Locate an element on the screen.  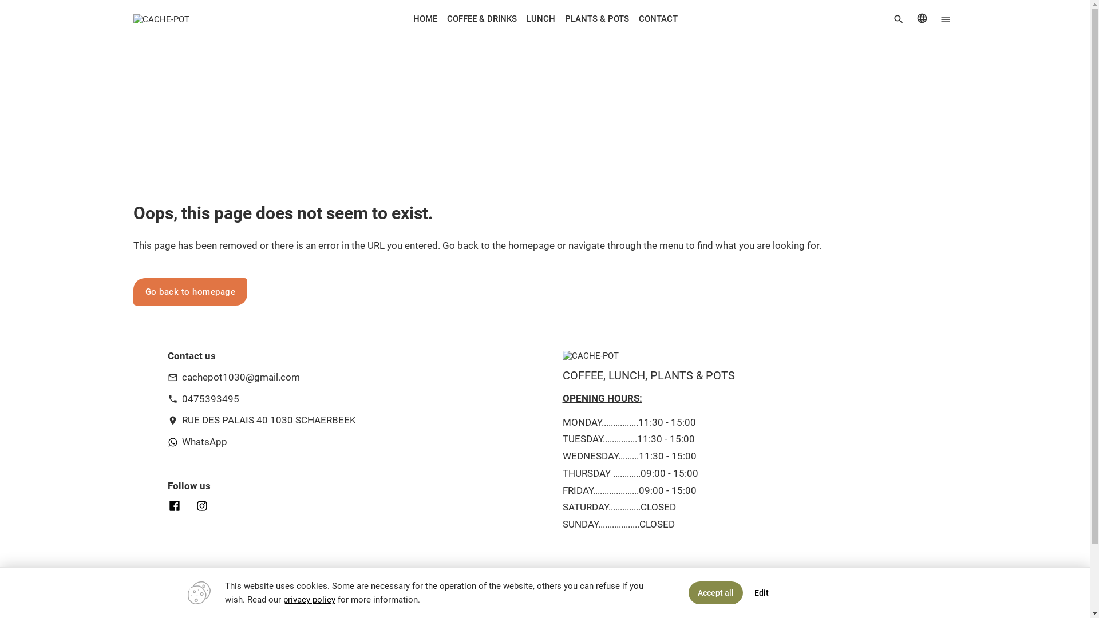
mail_outline
cachepot1030@gmail.com is located at coordinates (234, 380).